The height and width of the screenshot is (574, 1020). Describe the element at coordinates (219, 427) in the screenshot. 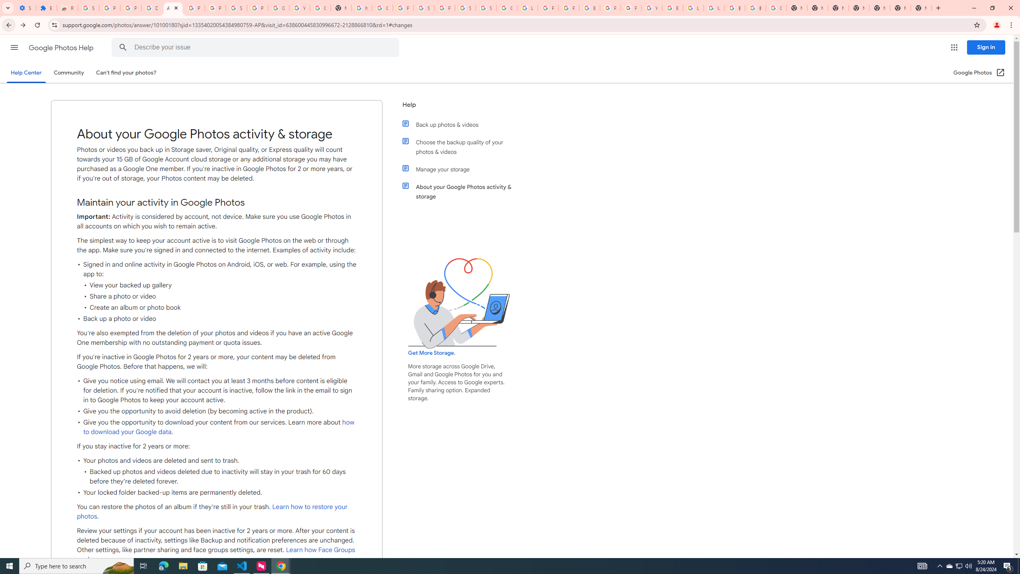

I see `how to download your Google data` at that location.